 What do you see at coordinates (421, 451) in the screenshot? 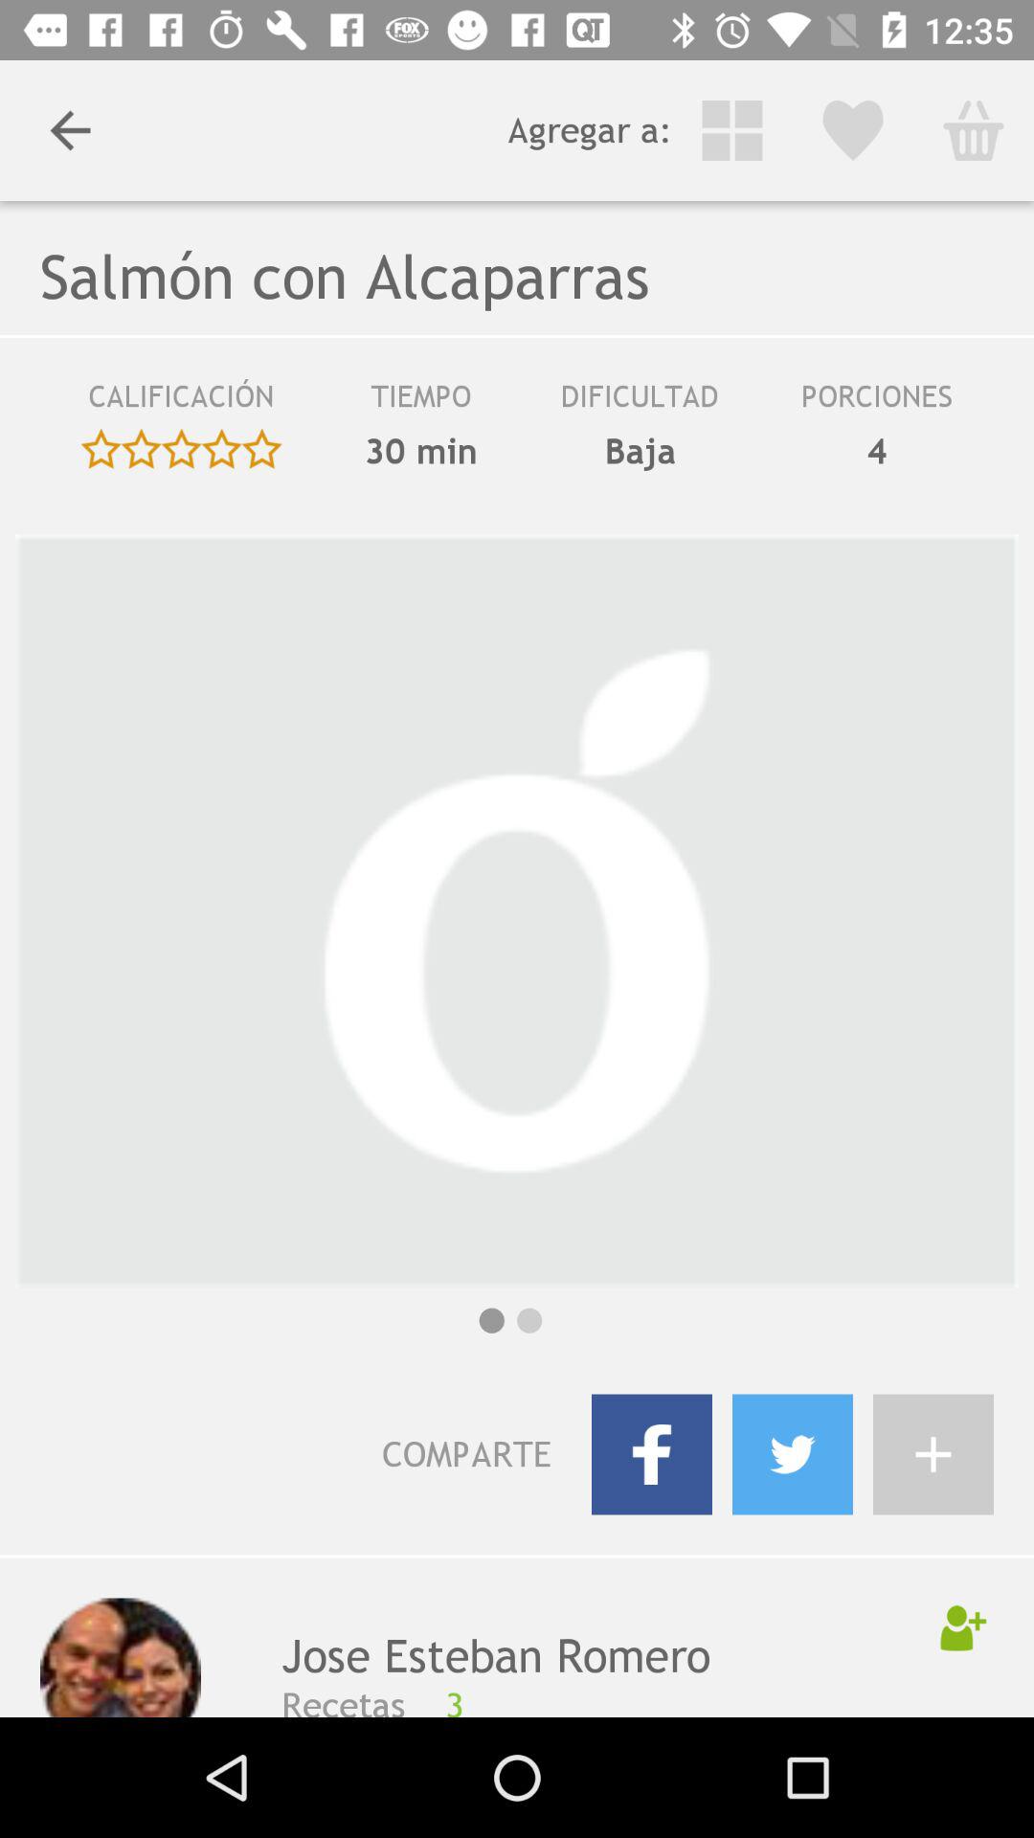
I see `select icon next to dificultad item` at bounding box center [421, 451].